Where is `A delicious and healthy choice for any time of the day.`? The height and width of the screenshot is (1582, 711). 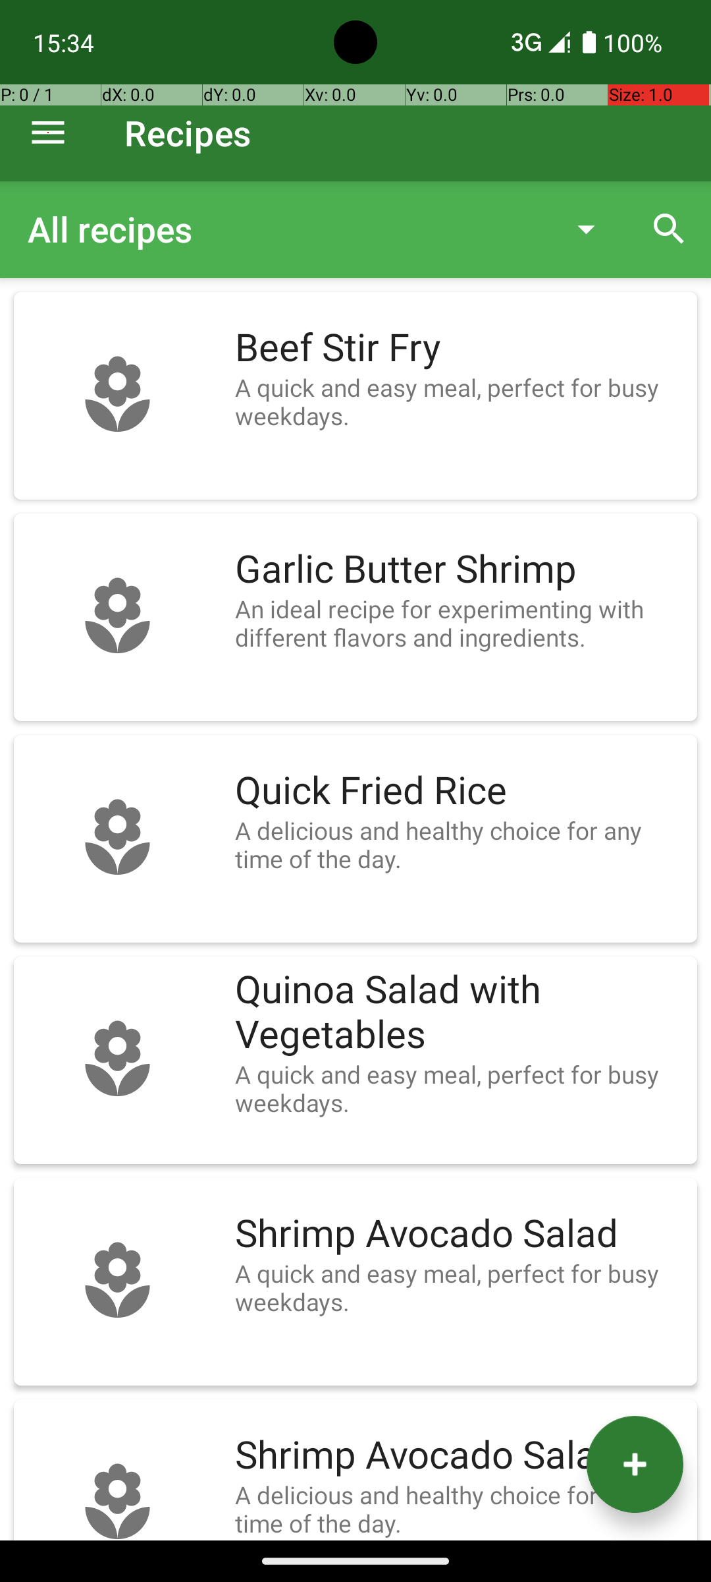
A delicious and healthy choice for any time of the day. is located at coordinates (460, 844).